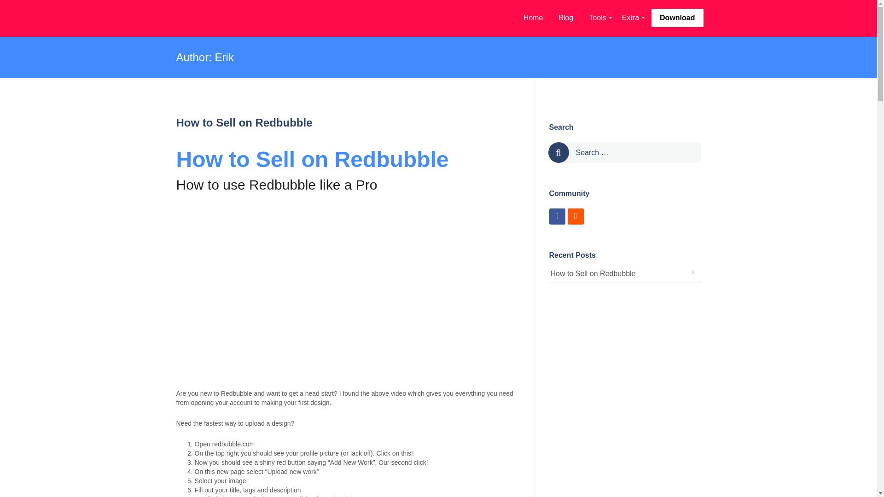  What do you see at coordinates (533, 18) in the screenshot?
I see `Home` at bounding box center [533, 18].